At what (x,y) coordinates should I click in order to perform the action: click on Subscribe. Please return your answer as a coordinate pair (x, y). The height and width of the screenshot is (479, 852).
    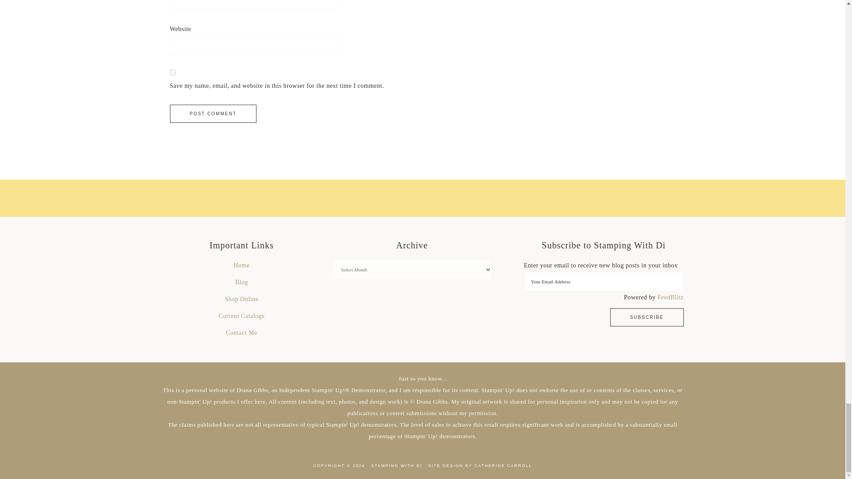
    Looking at the image, I should click on (647, 317).